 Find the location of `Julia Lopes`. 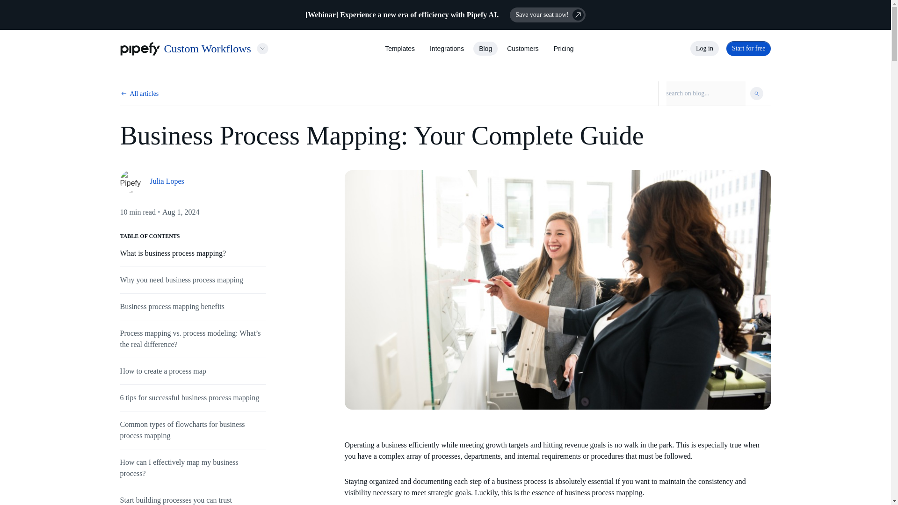

Julia Lopes is located at coordinates (193, 181).